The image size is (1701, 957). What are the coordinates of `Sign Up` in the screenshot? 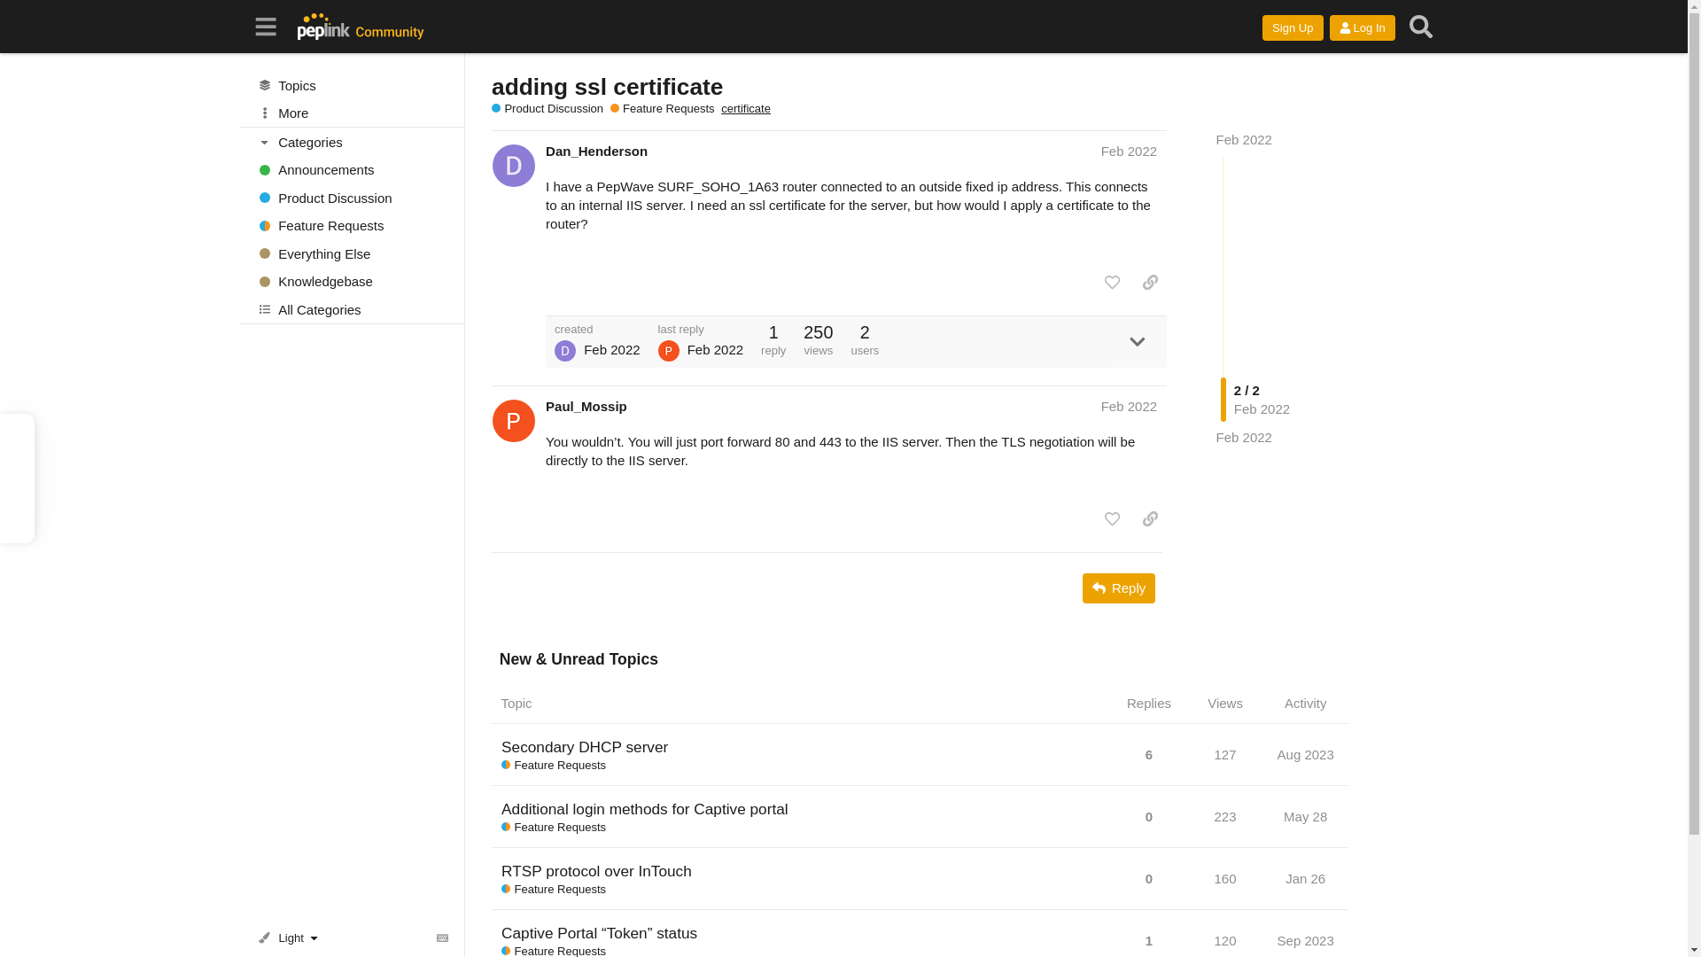 It's located at (1292, 28).